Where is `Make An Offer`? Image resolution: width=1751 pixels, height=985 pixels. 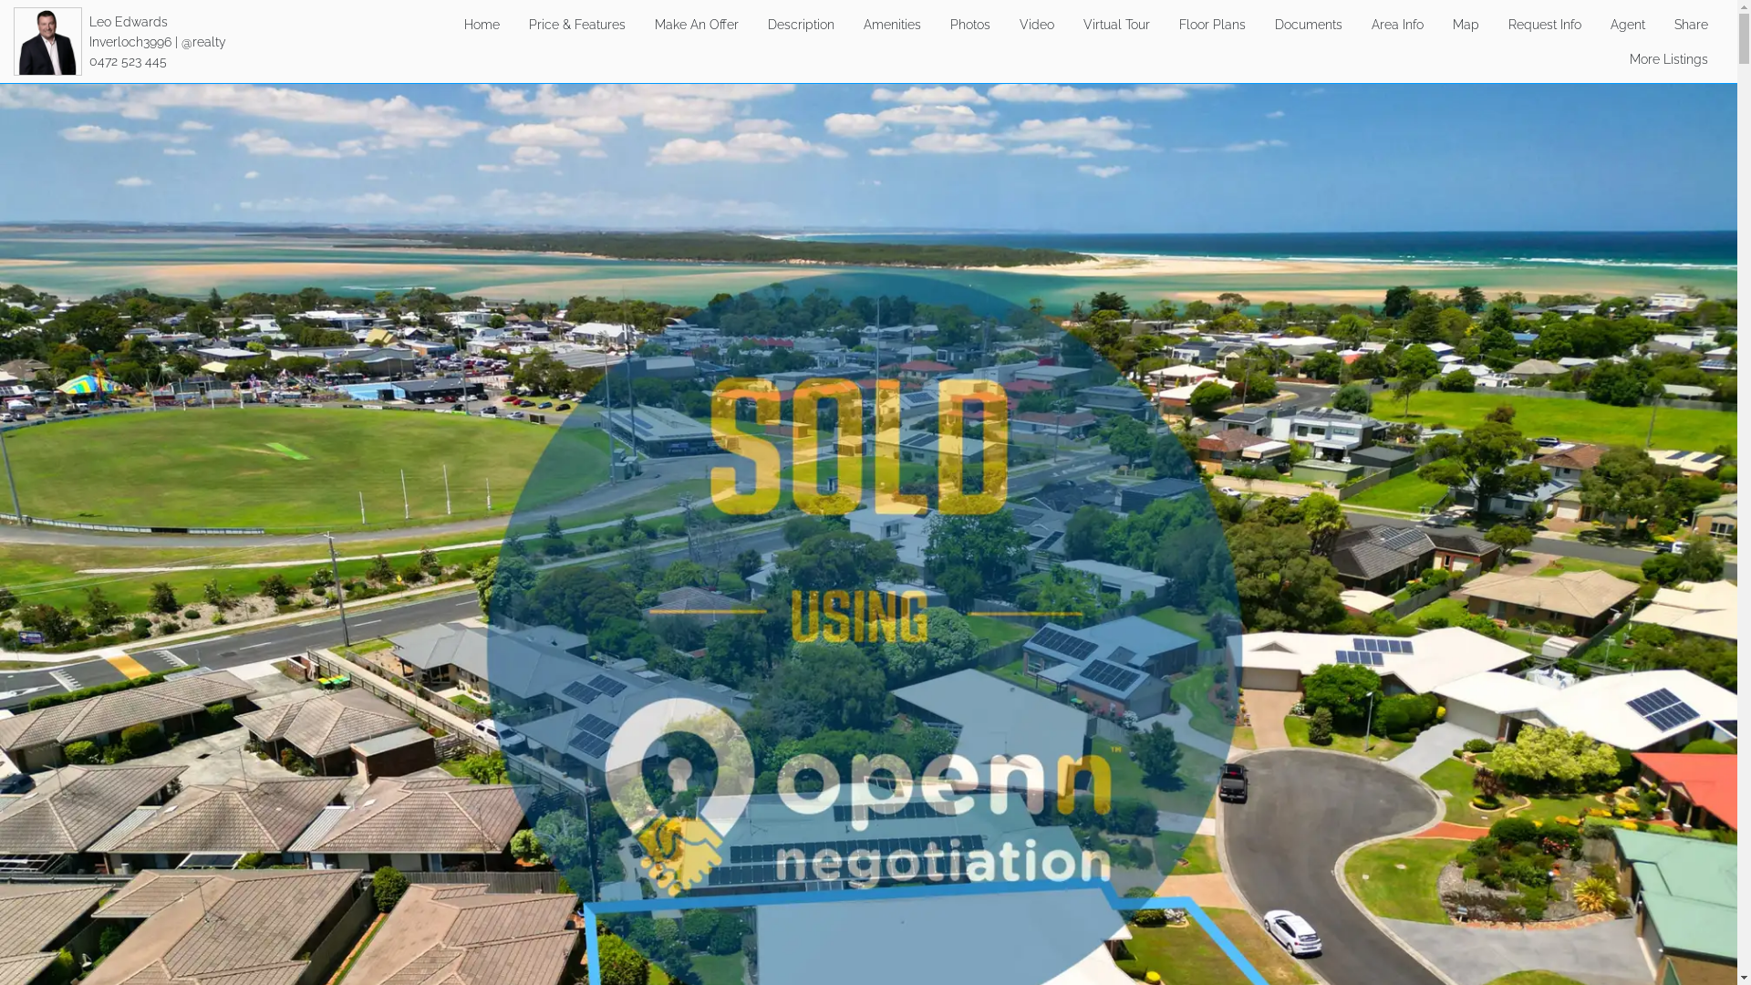
Make An Offer is located at coordinates (697, 25).